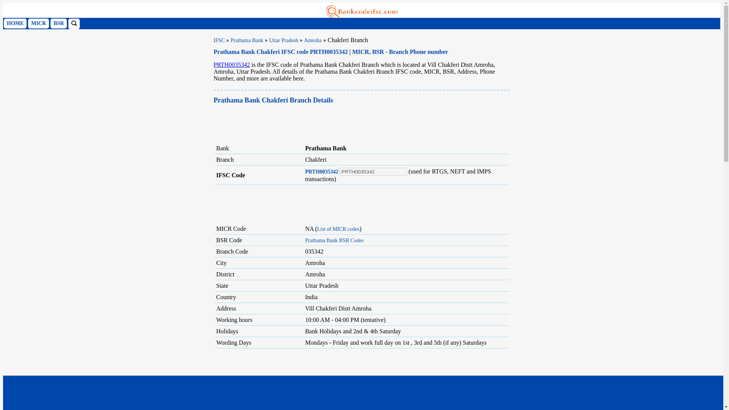 The image size is (729, 410). Describe the element at coordinates (38, 23) in the screenshot. I see `MICR` at that location.